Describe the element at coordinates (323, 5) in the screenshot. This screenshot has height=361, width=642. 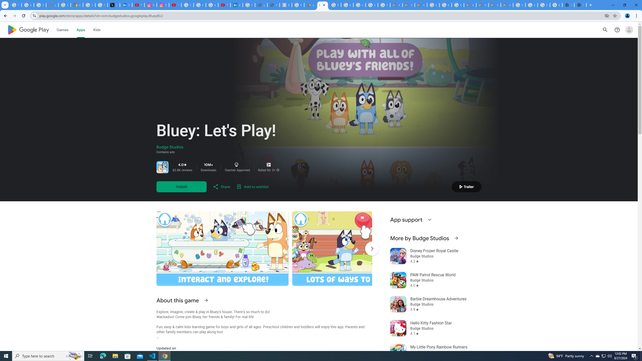
I see `Bluey: Let's Play! - Apps on Google Play` at that location.